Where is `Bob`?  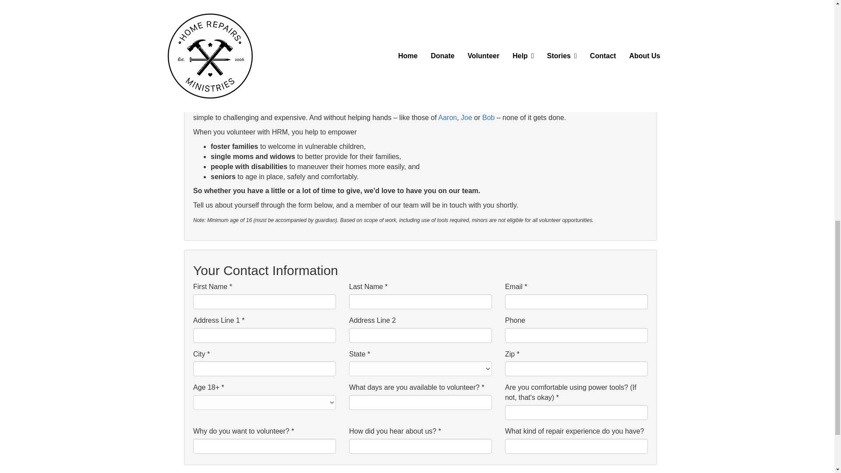
Bob is located at coordinates (488, 117).